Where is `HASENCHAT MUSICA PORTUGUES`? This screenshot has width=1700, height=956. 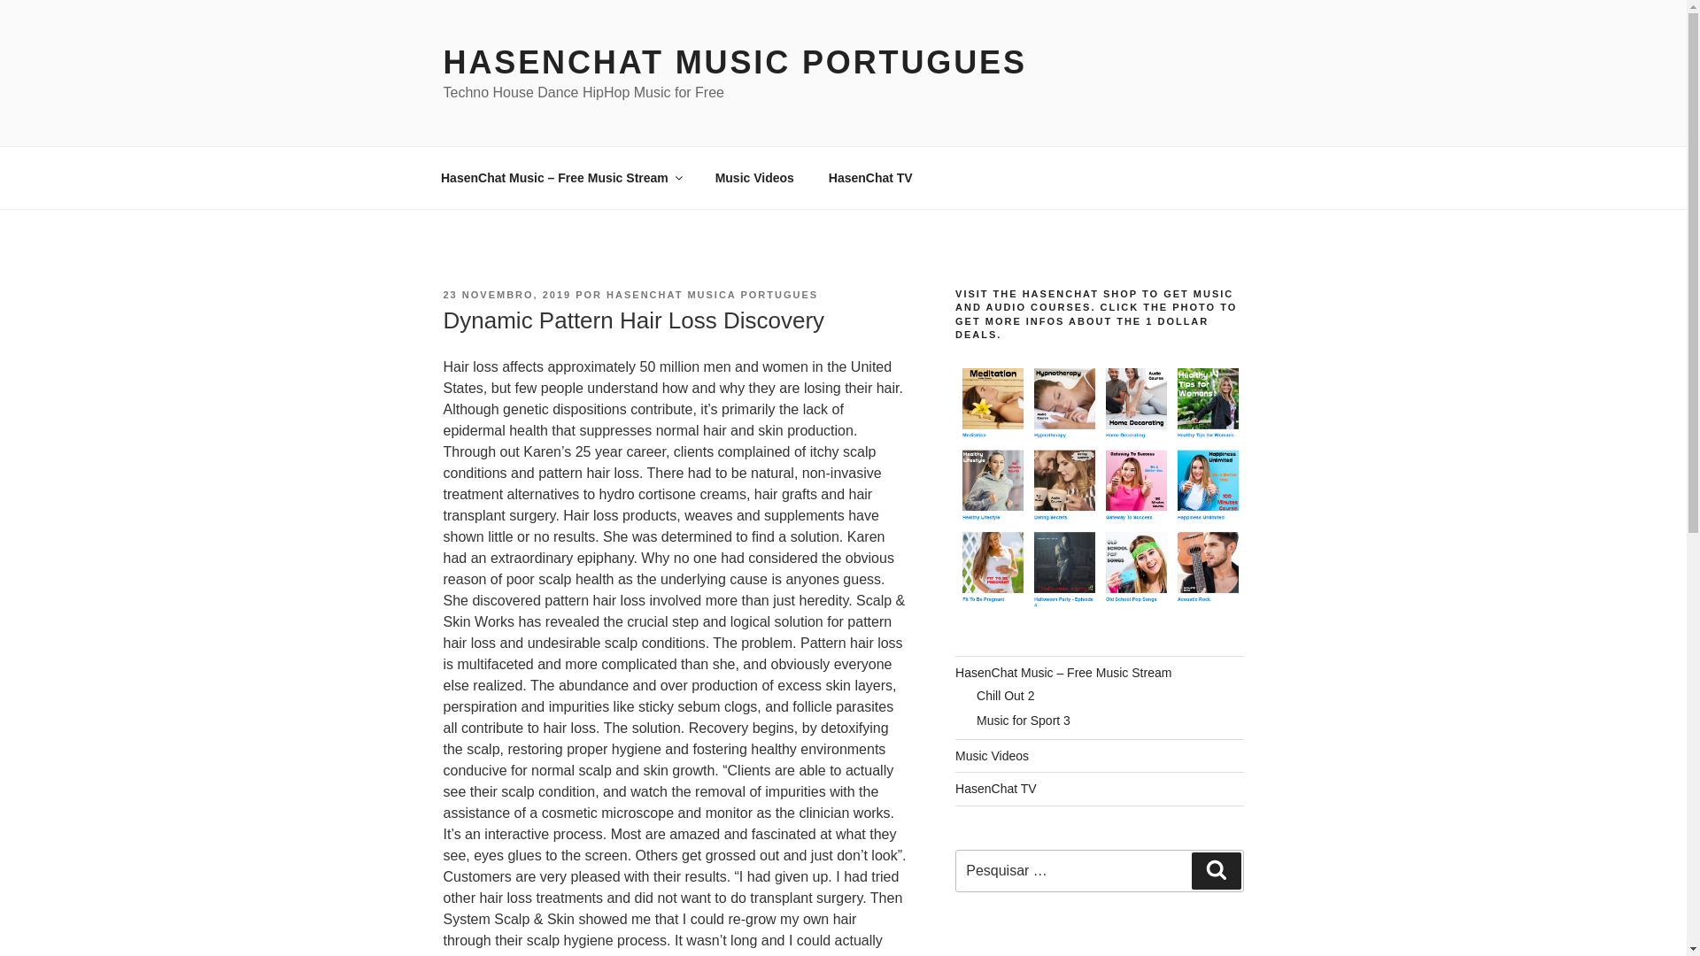
HASENCHAT MUSICA PORTUGUES is located at coordinates (712, 295).